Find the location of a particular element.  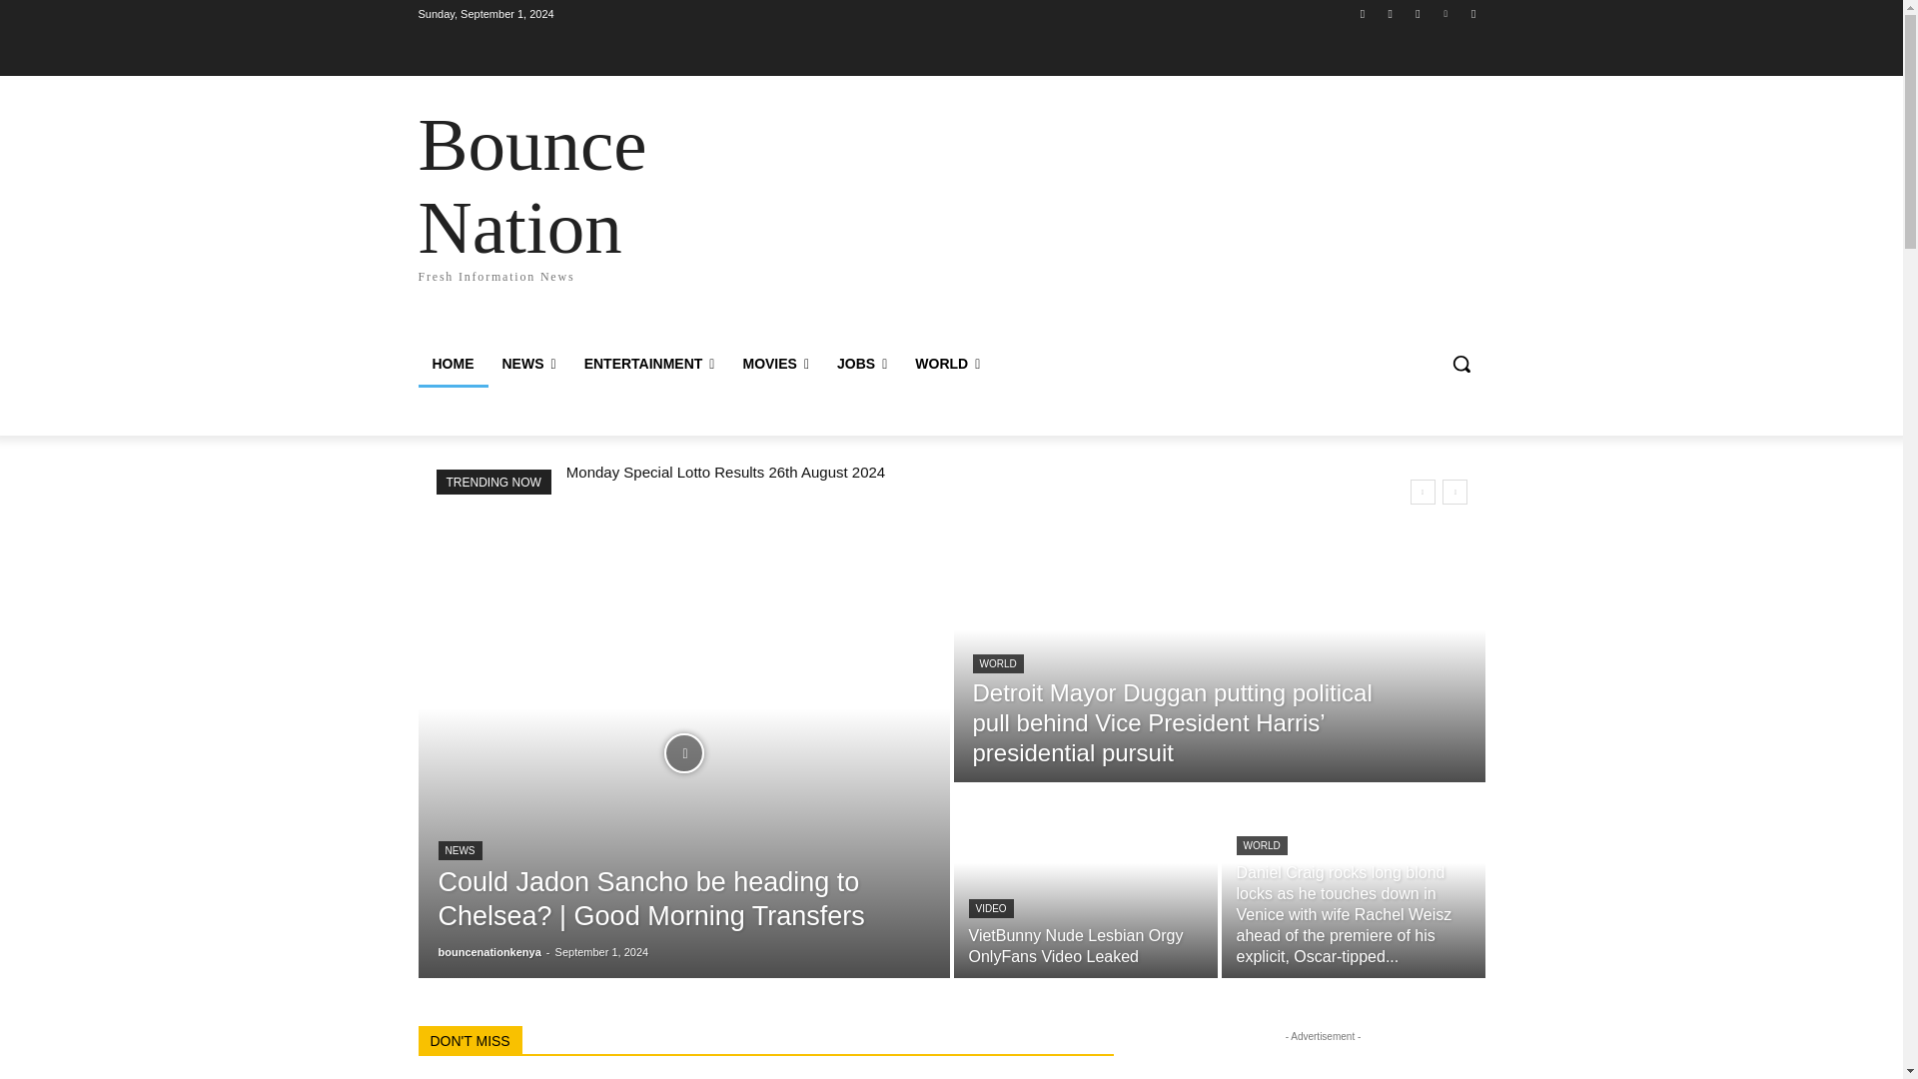

HOME is located at coordinates (452, 364).